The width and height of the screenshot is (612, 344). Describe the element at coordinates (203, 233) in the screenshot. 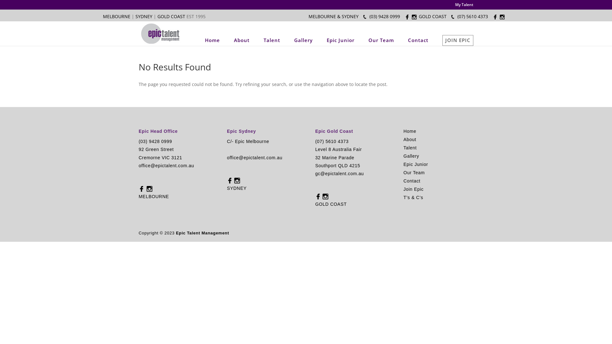

I see `Epic Talent Management` at that location.